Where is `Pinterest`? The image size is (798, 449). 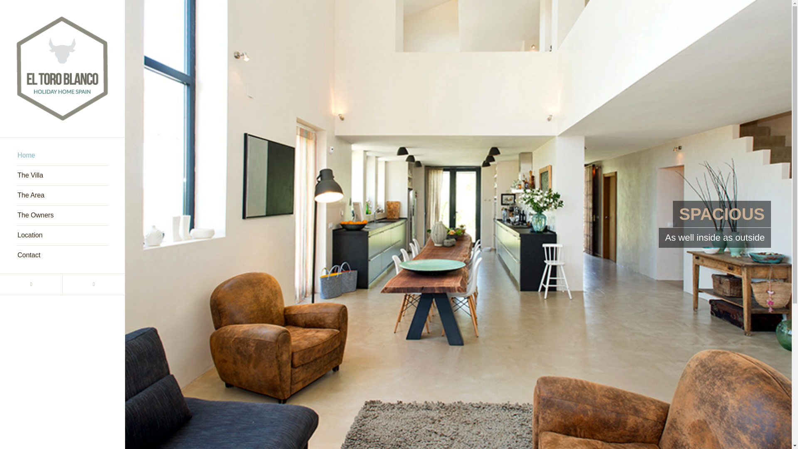 Pinterest is located at coordinates (31, 284).